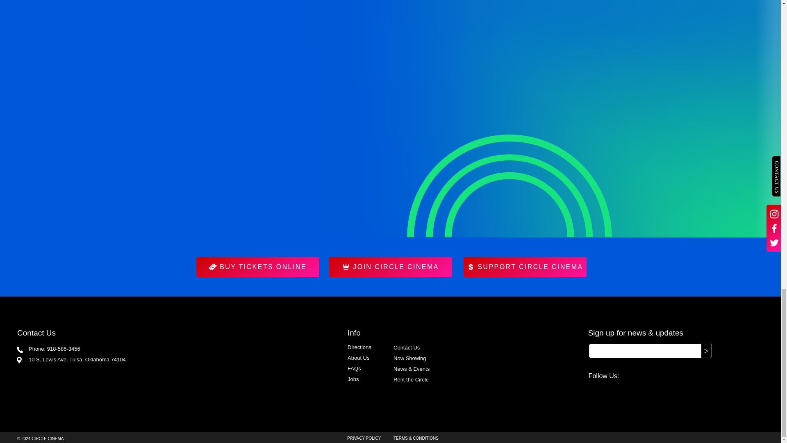  I want to click on SUPPORT CIRCLE CINEMA, so click(525, 267).